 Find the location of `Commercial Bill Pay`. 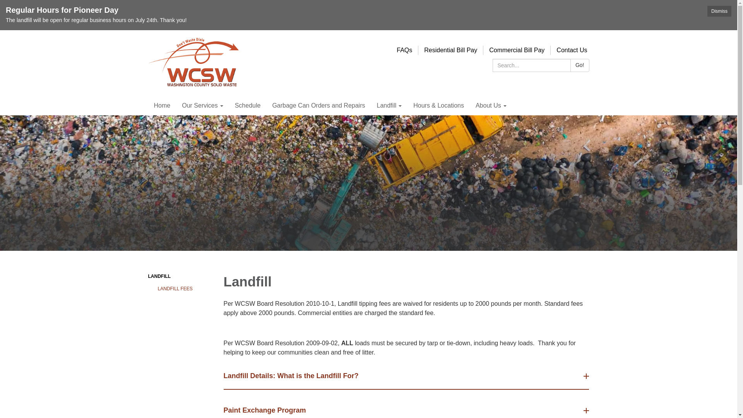

Commercial Bill Pay is located at coordinates (517, 50).